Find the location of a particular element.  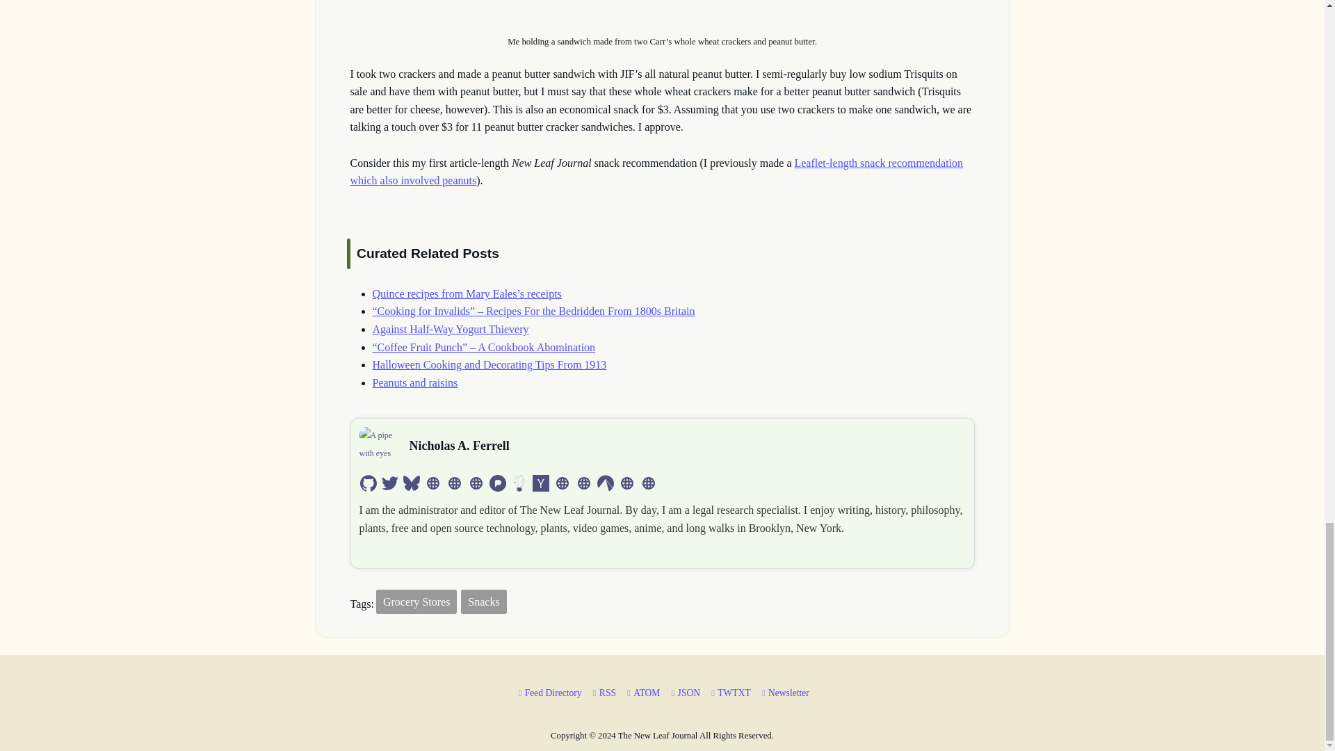

Codeberg is located at coordinates (605, 482).